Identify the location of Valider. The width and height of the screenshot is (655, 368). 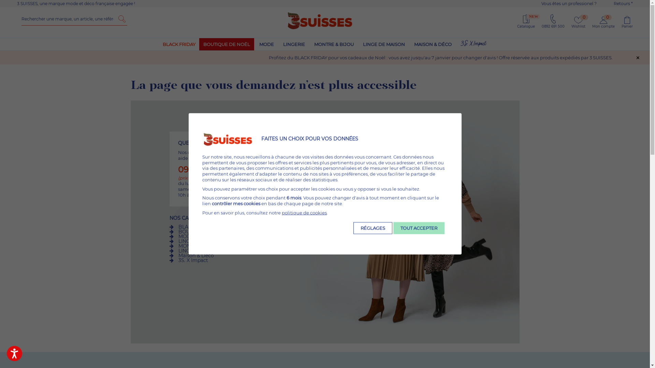
(122, 19).